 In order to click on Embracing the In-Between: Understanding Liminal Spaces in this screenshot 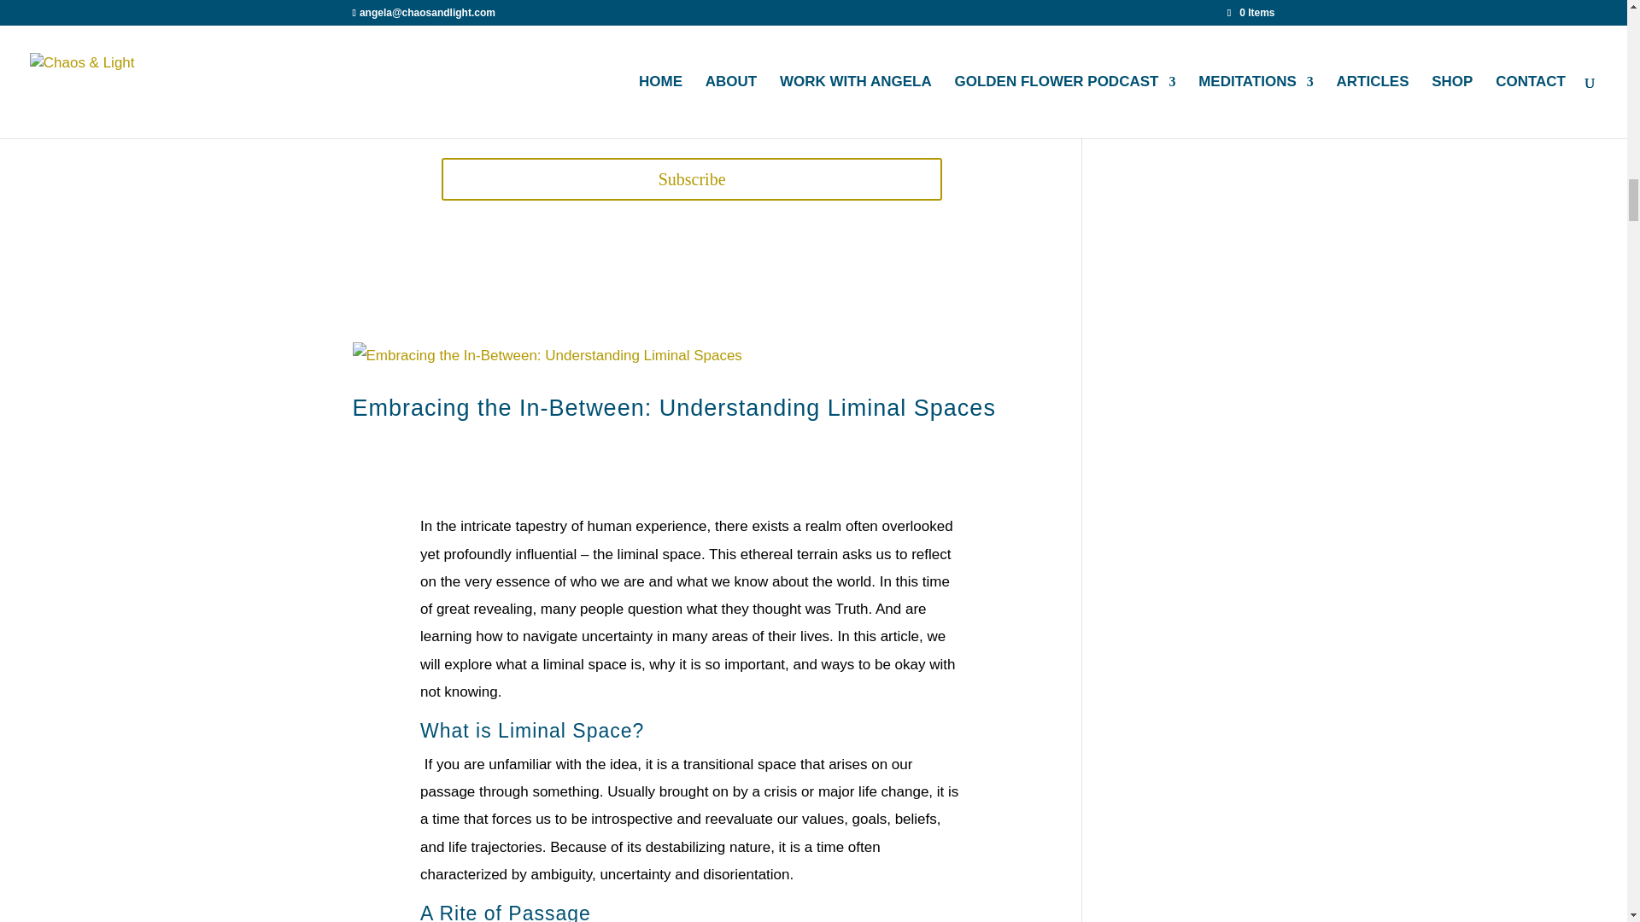, I will do `click(673, 408)`.